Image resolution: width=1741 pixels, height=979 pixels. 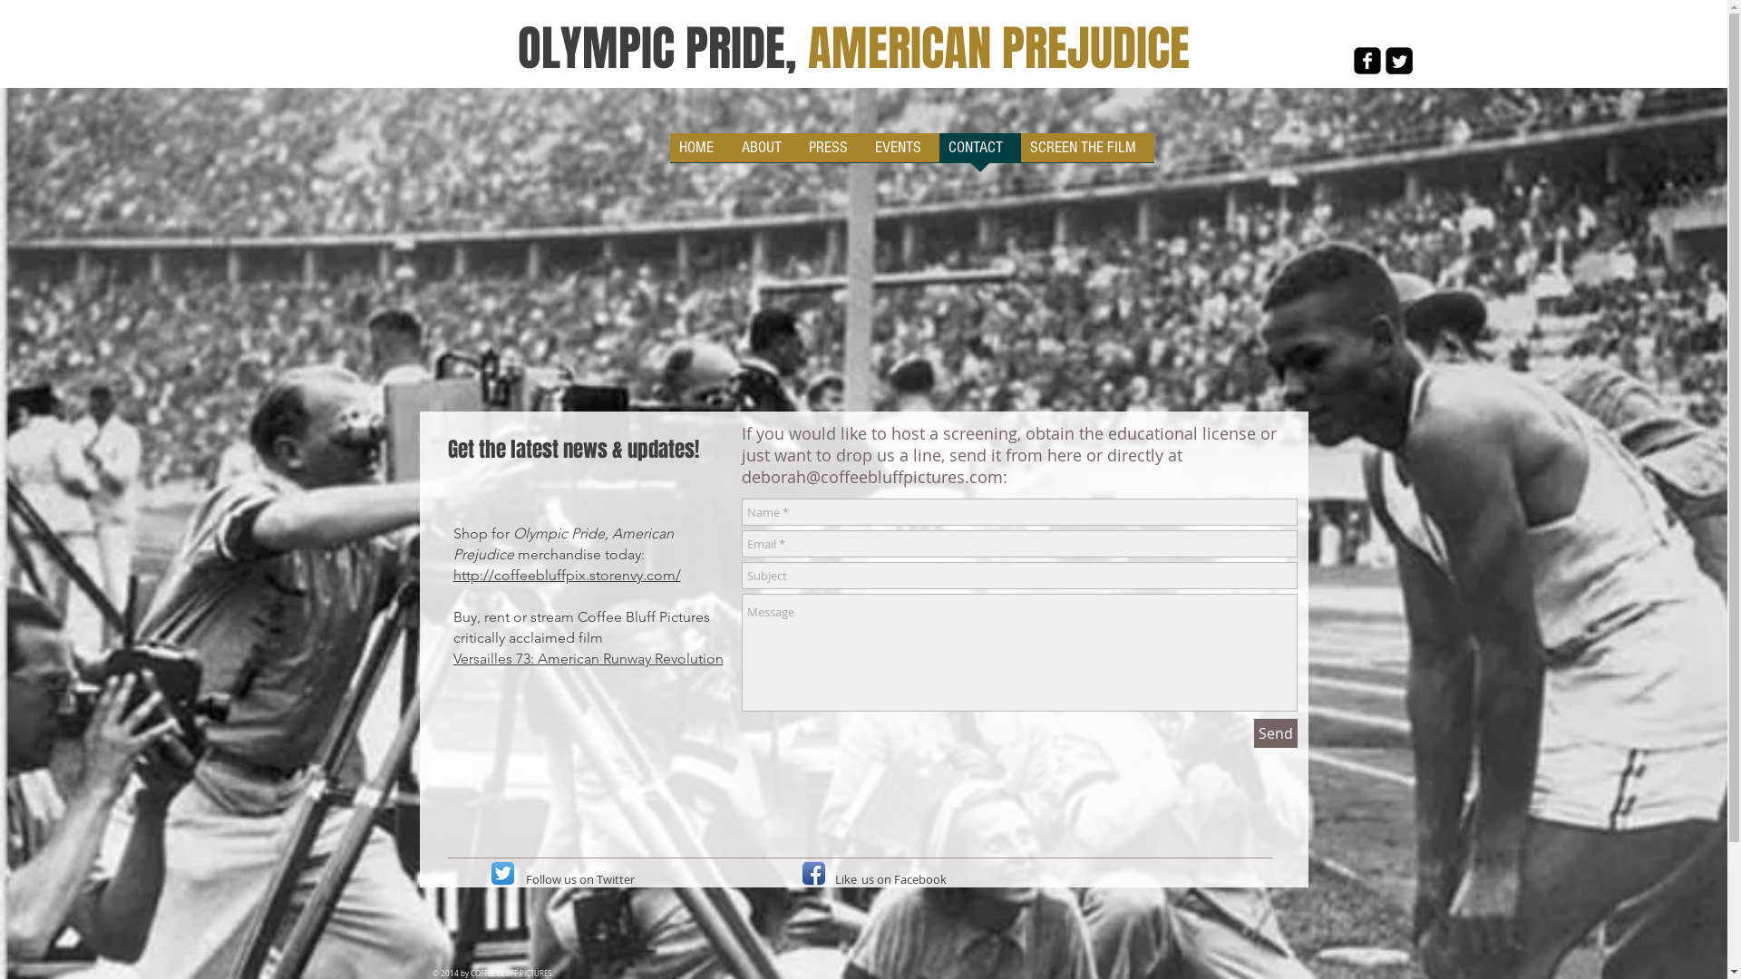 What do you see at coordinates (588, 658) in the screenshot?
I see `Versailles 73: American Runway Revolution` at bounding box center [588, 658].